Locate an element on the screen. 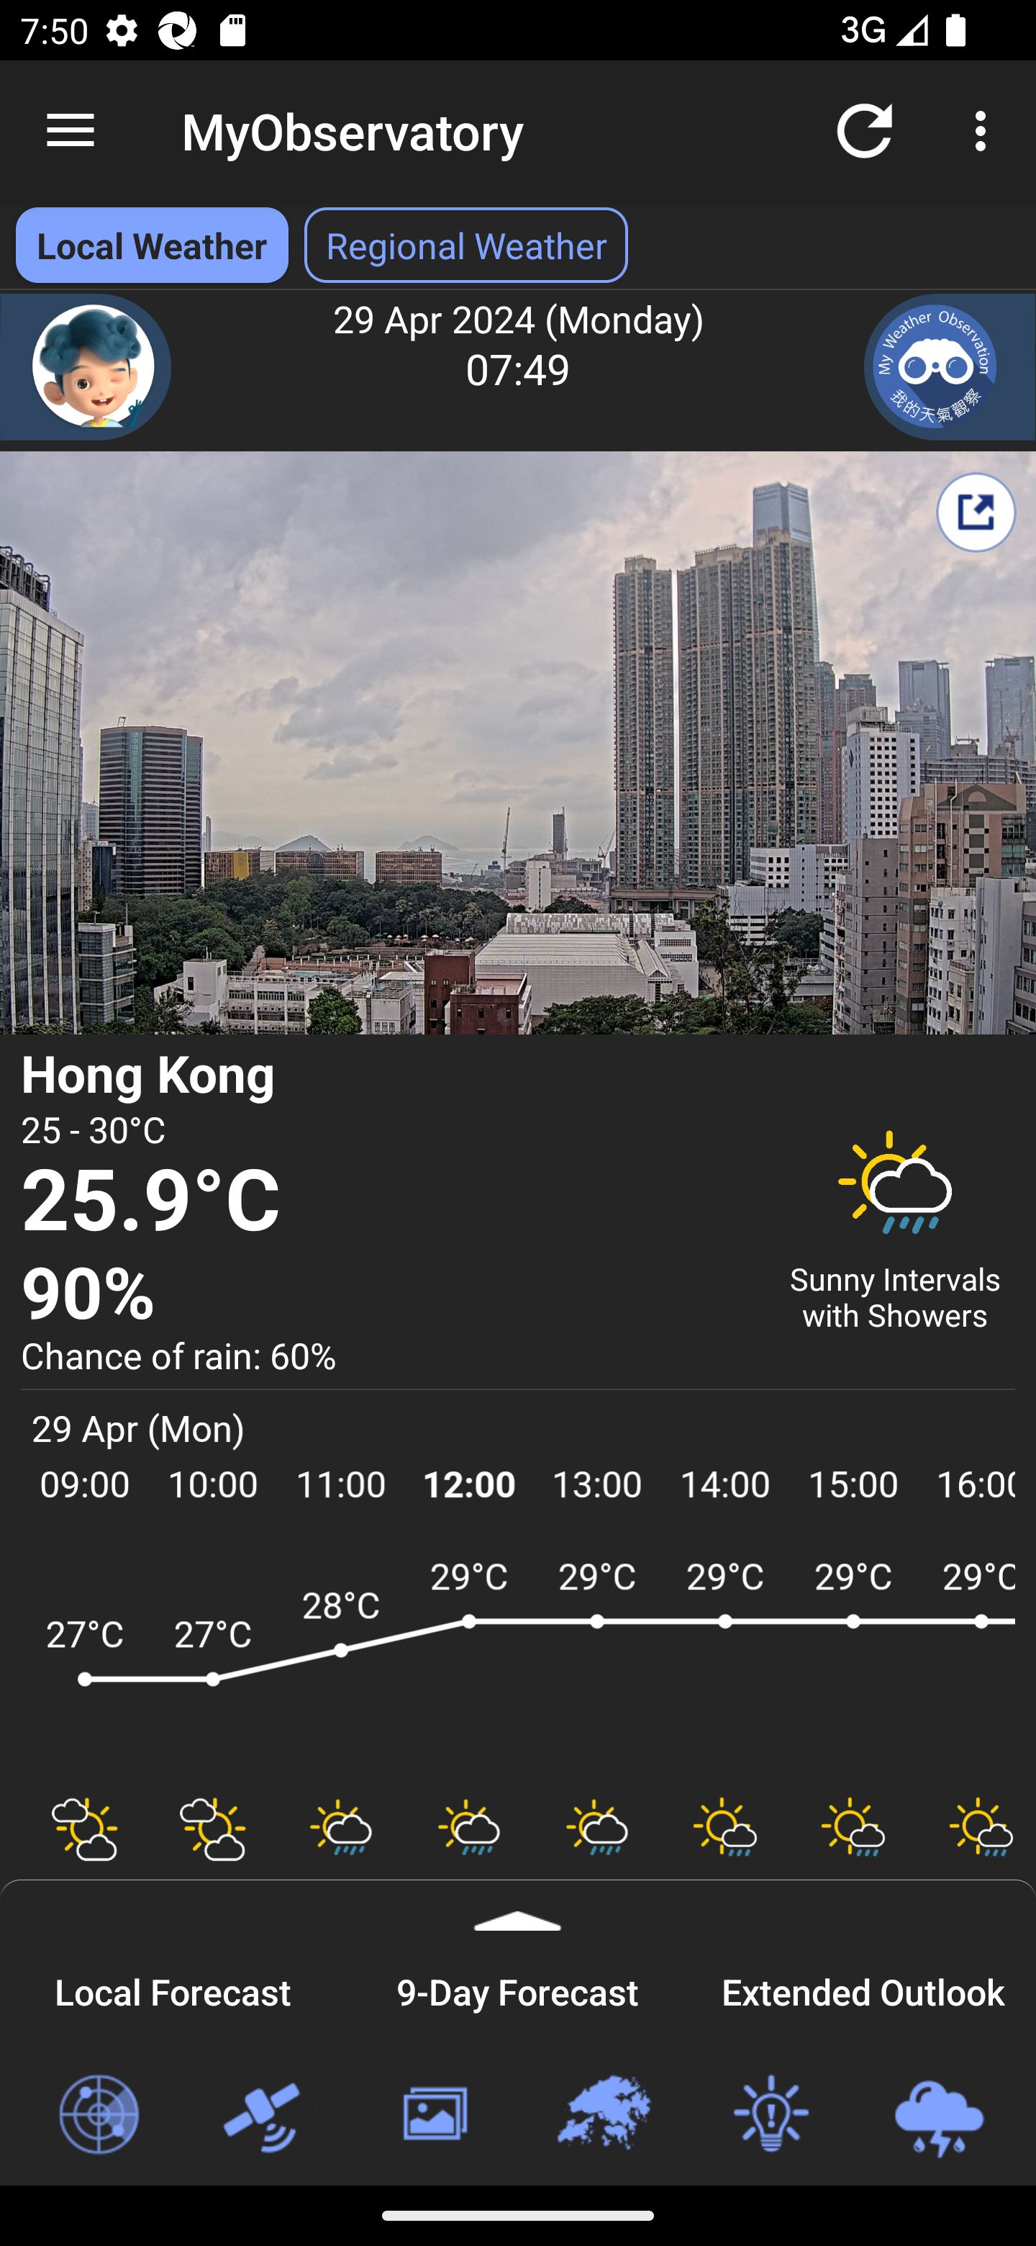  Refresh is located at coordinates (865, 130).